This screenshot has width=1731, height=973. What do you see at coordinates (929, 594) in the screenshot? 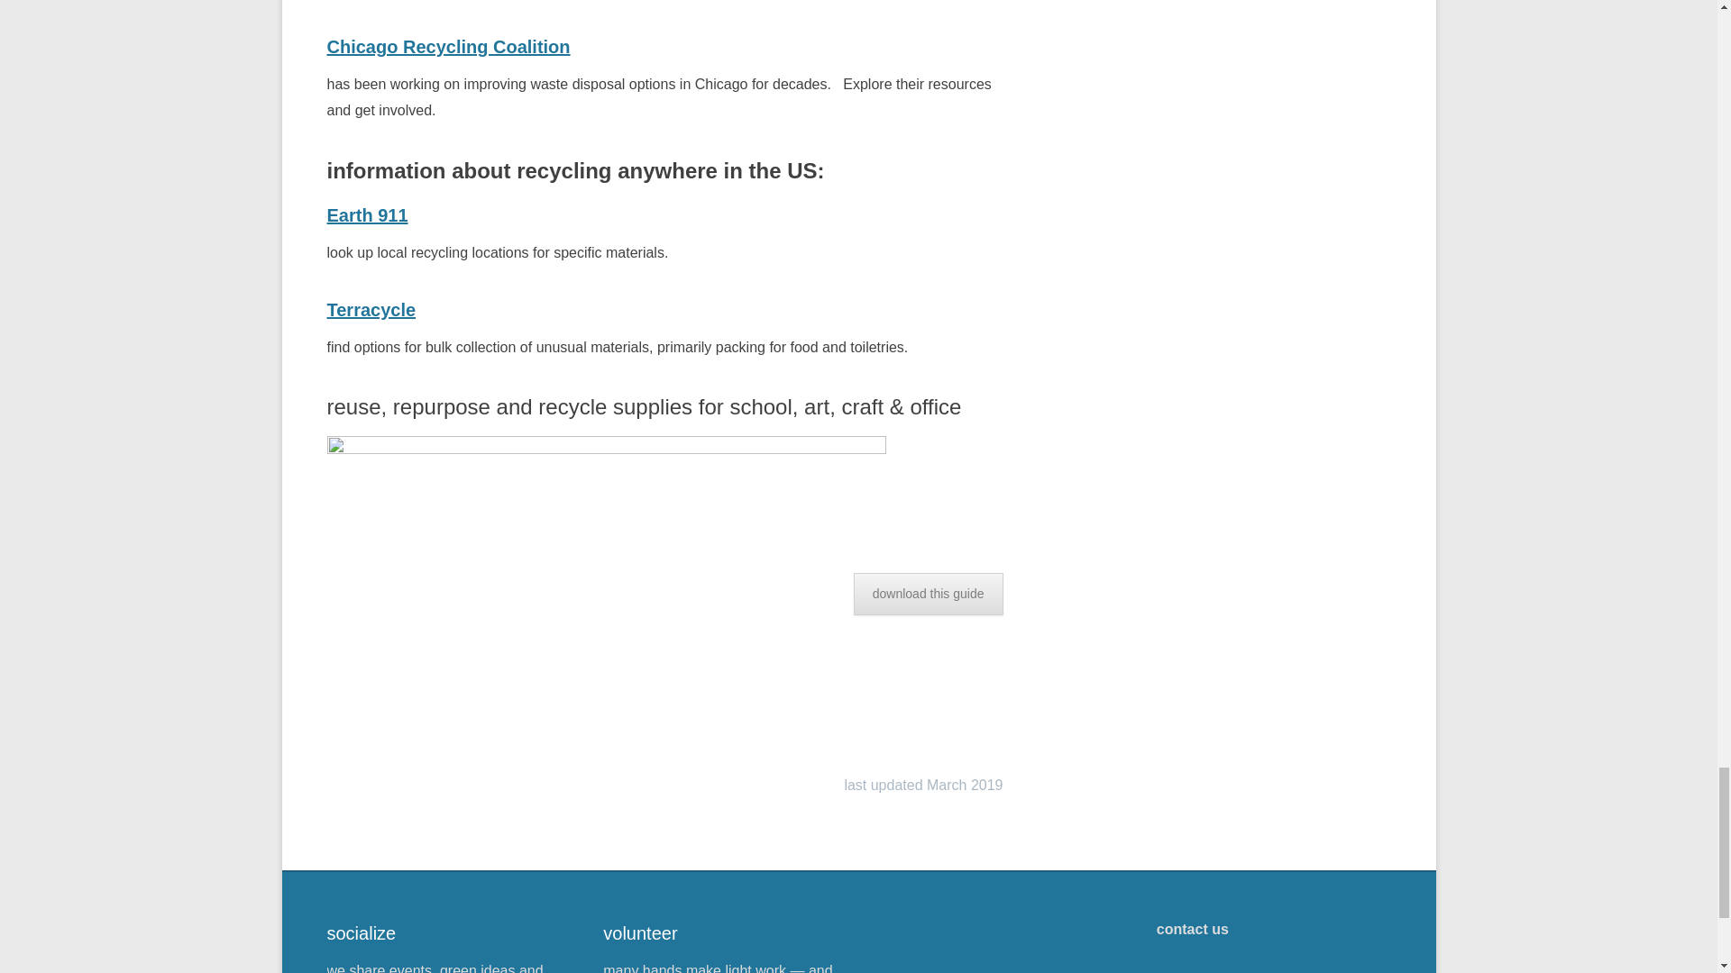
I see `download this guide` at bounding box center [929, 594].